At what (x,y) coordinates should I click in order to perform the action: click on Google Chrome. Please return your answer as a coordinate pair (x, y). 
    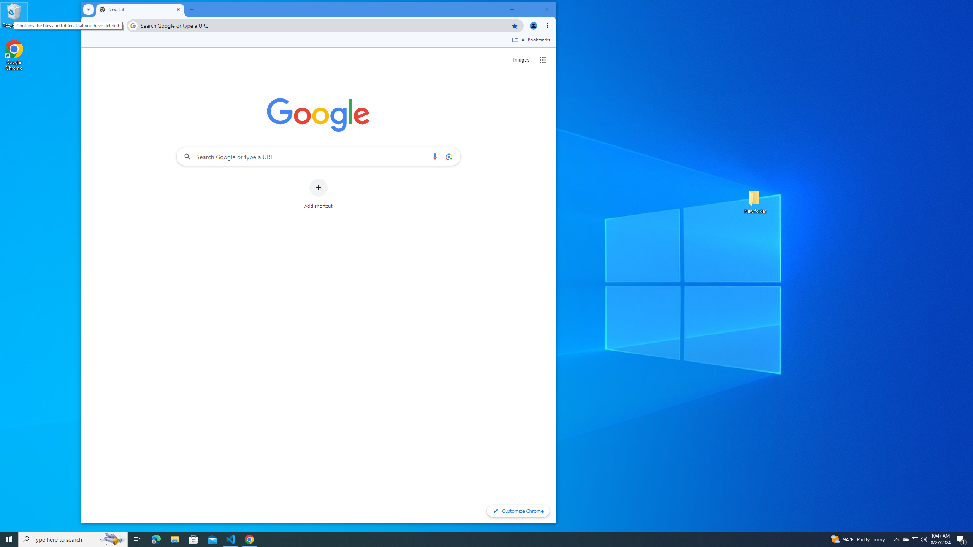
    Looking at the image, I should click on (14, 55).